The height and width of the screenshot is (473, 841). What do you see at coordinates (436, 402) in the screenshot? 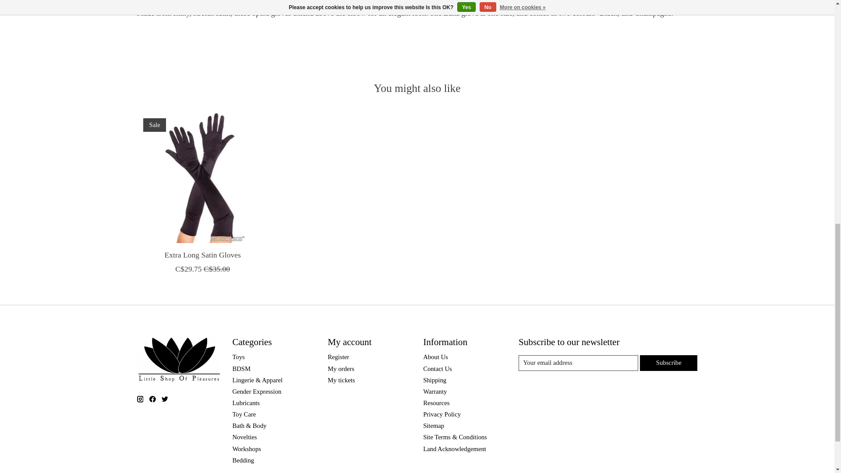
I see `Resources` at bounding box center [436, 402].